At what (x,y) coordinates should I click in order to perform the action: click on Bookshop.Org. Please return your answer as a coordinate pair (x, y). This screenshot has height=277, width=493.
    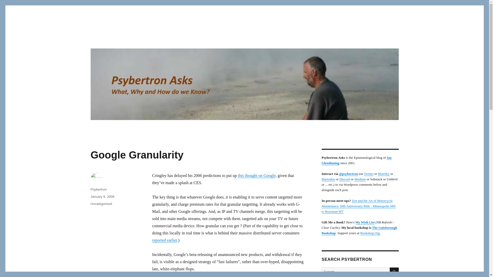
    Looking at the image, I should click on (370, 233).